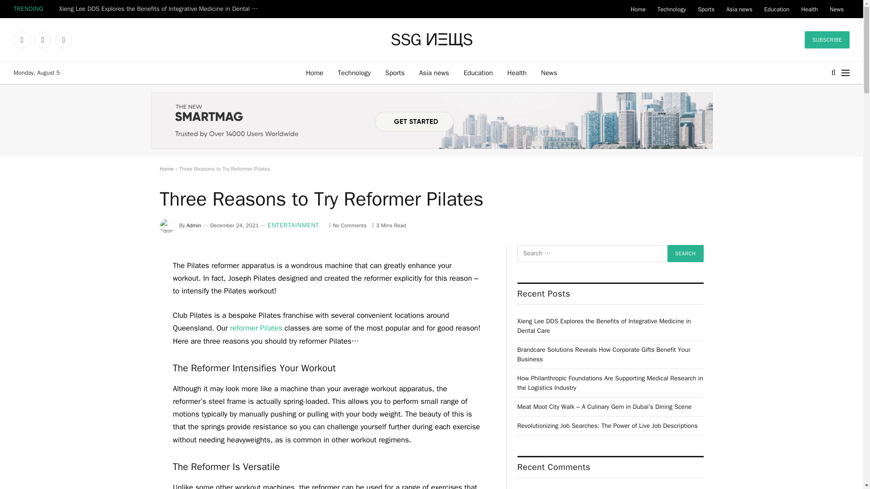 This screenshot has height=489, width=870. Describe the element at coordinates (827, 40) in the screenshot. I see `SUBSCRIBE` at that location.